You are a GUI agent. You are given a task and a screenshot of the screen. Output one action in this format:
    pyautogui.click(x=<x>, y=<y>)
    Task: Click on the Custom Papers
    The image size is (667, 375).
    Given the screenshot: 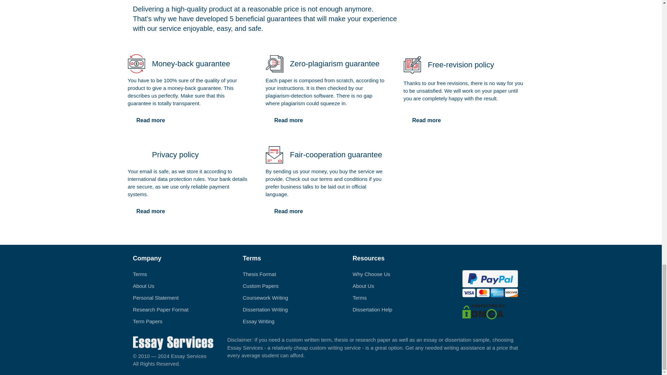 What is the action you would take?
    pyautogui.click(x=261, y=286)
    